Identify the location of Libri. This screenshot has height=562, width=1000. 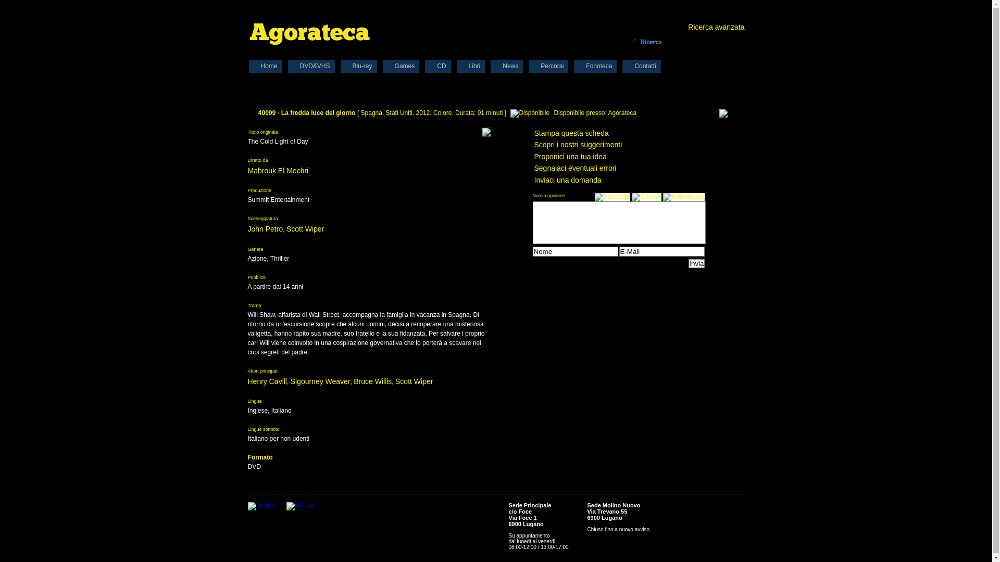
(471, 66).